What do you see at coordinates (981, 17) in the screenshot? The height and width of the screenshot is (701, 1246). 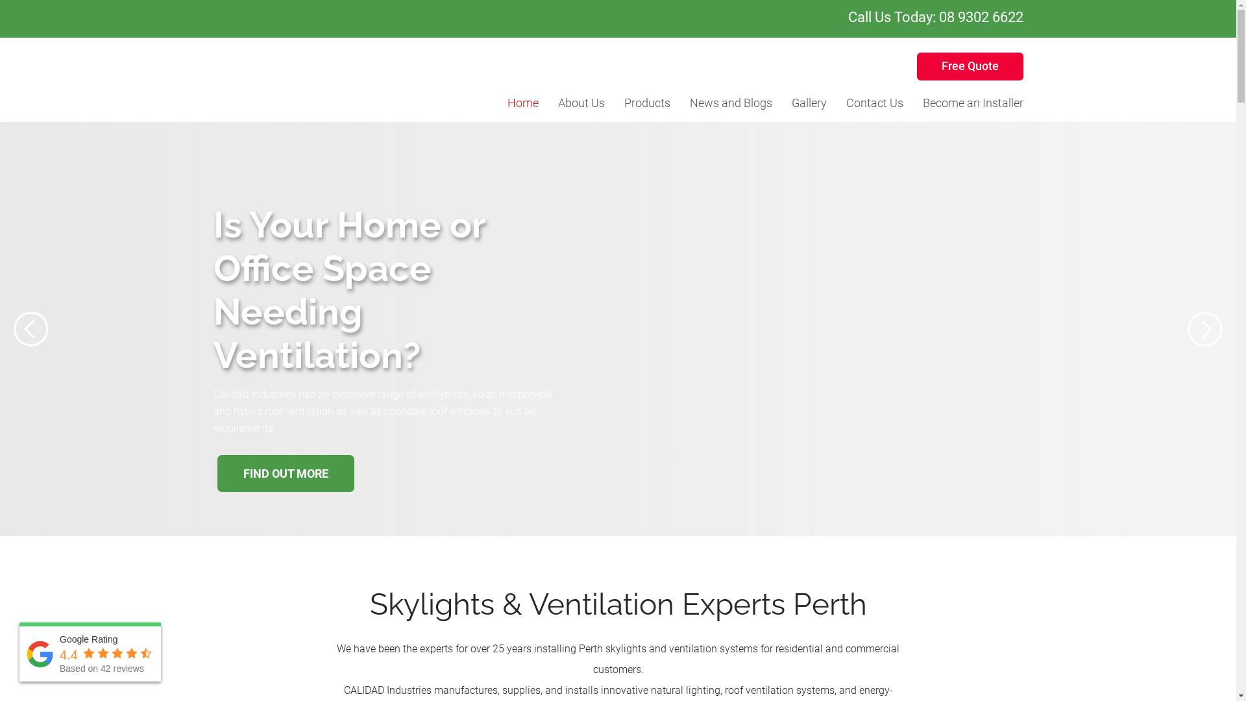 I see `08 9302 6622` at bounding box center [981, 17].